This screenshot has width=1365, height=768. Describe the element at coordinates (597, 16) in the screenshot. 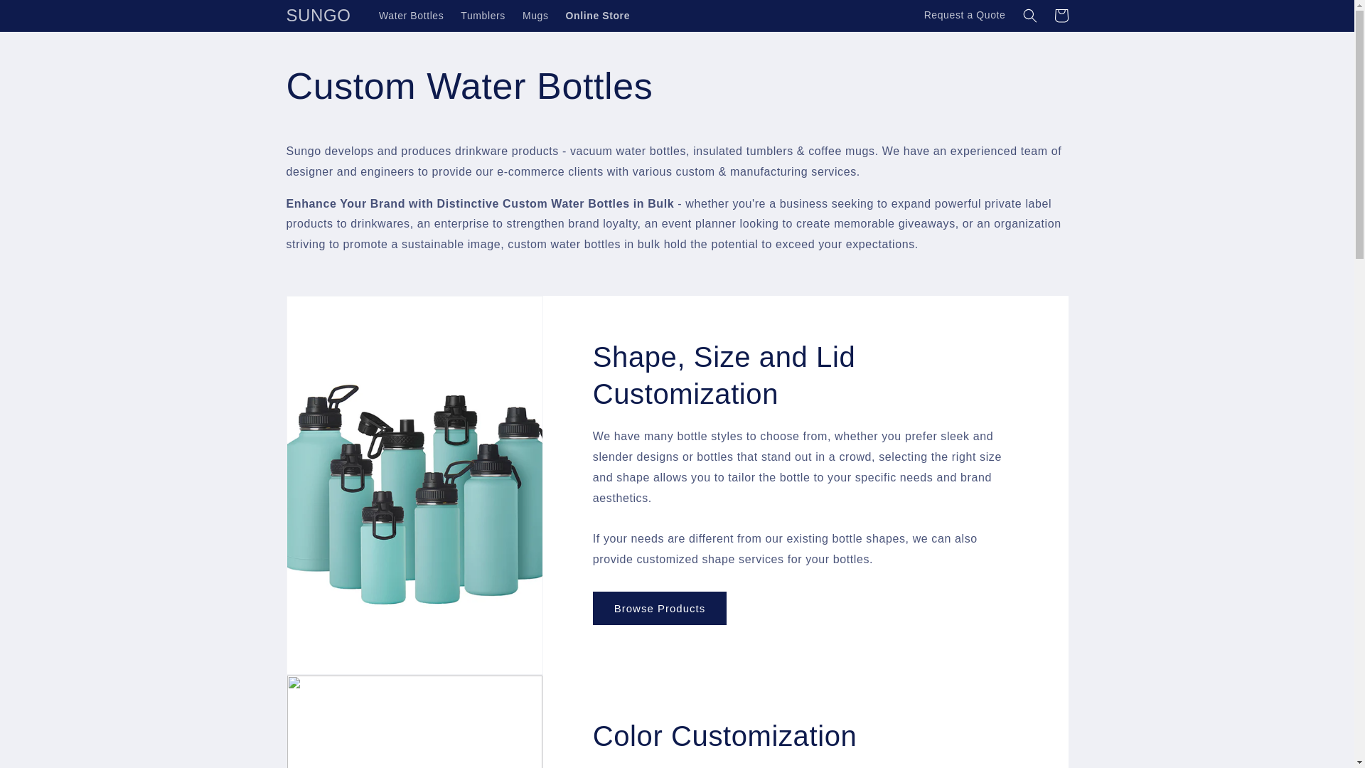

I see `Online Store` at that location.